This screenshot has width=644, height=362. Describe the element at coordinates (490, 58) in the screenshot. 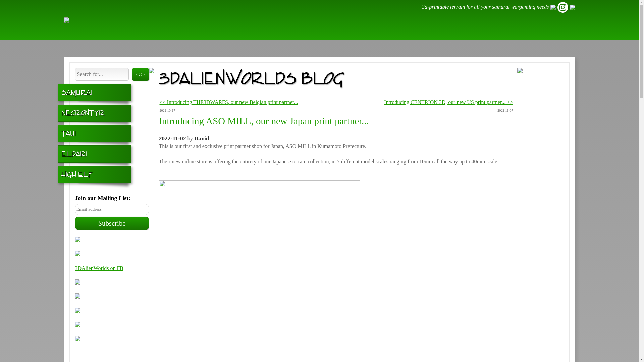

I see `Reviews` at that location.